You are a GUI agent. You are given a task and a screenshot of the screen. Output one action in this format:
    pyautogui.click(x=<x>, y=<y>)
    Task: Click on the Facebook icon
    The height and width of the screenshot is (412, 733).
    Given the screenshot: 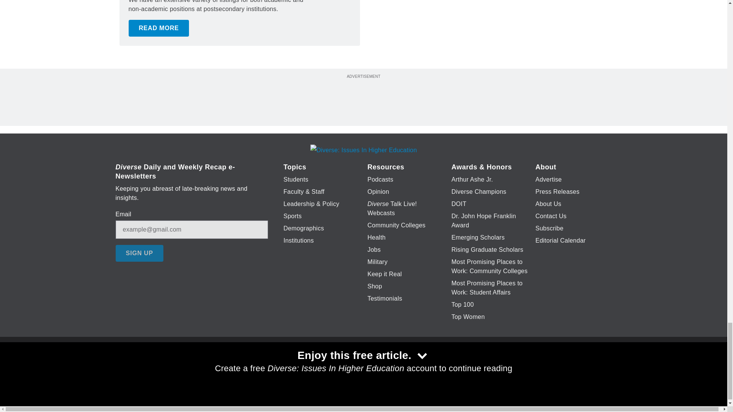 What is the action you would take?
    pyautogui.click(x=320, y=365)
    